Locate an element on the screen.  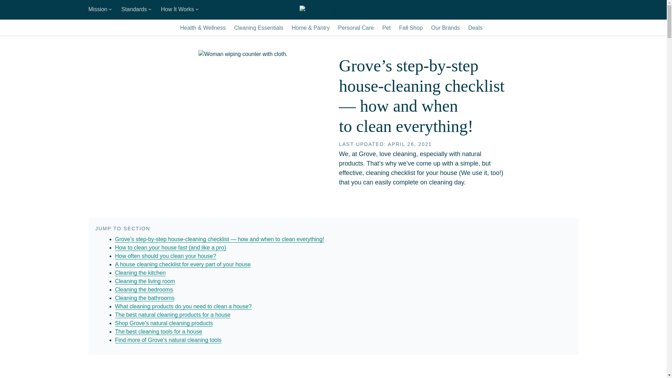
Standards is located at coordinates (137, 10).